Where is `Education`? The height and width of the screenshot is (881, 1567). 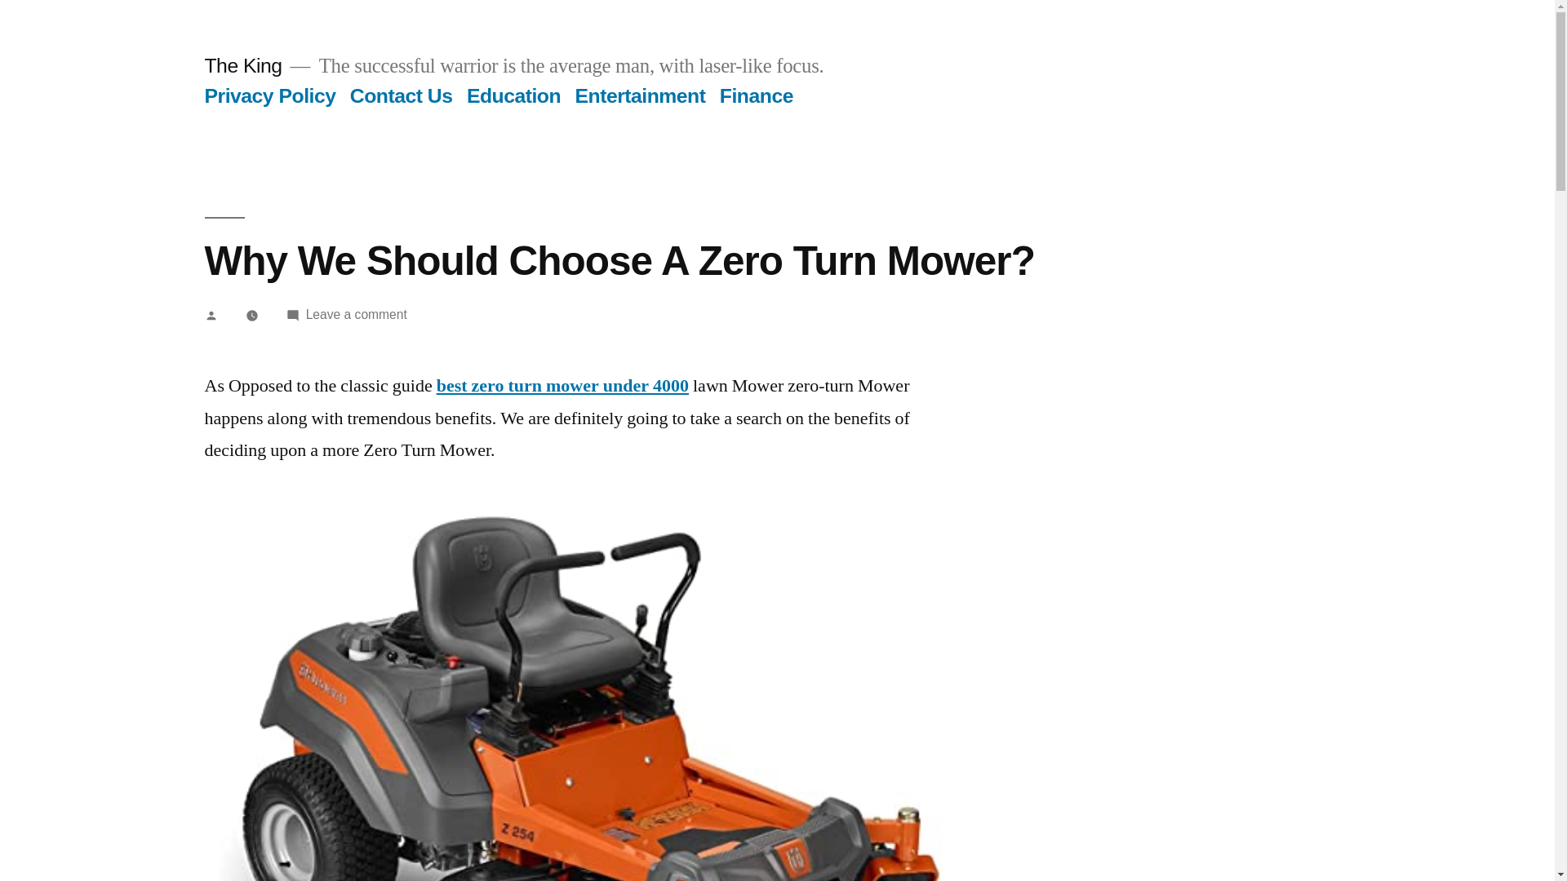 Education is located at coordinates (269, 95).